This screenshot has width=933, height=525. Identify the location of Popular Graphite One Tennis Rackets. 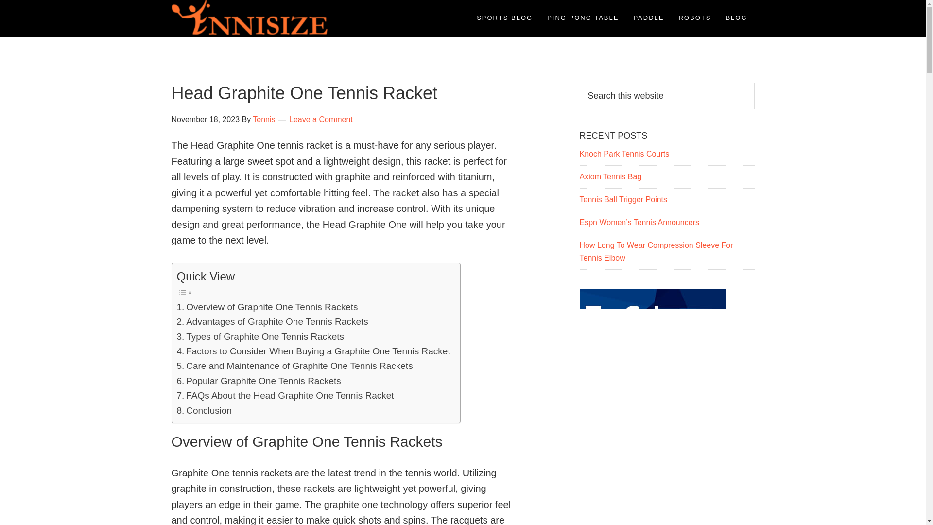
(259, 381).